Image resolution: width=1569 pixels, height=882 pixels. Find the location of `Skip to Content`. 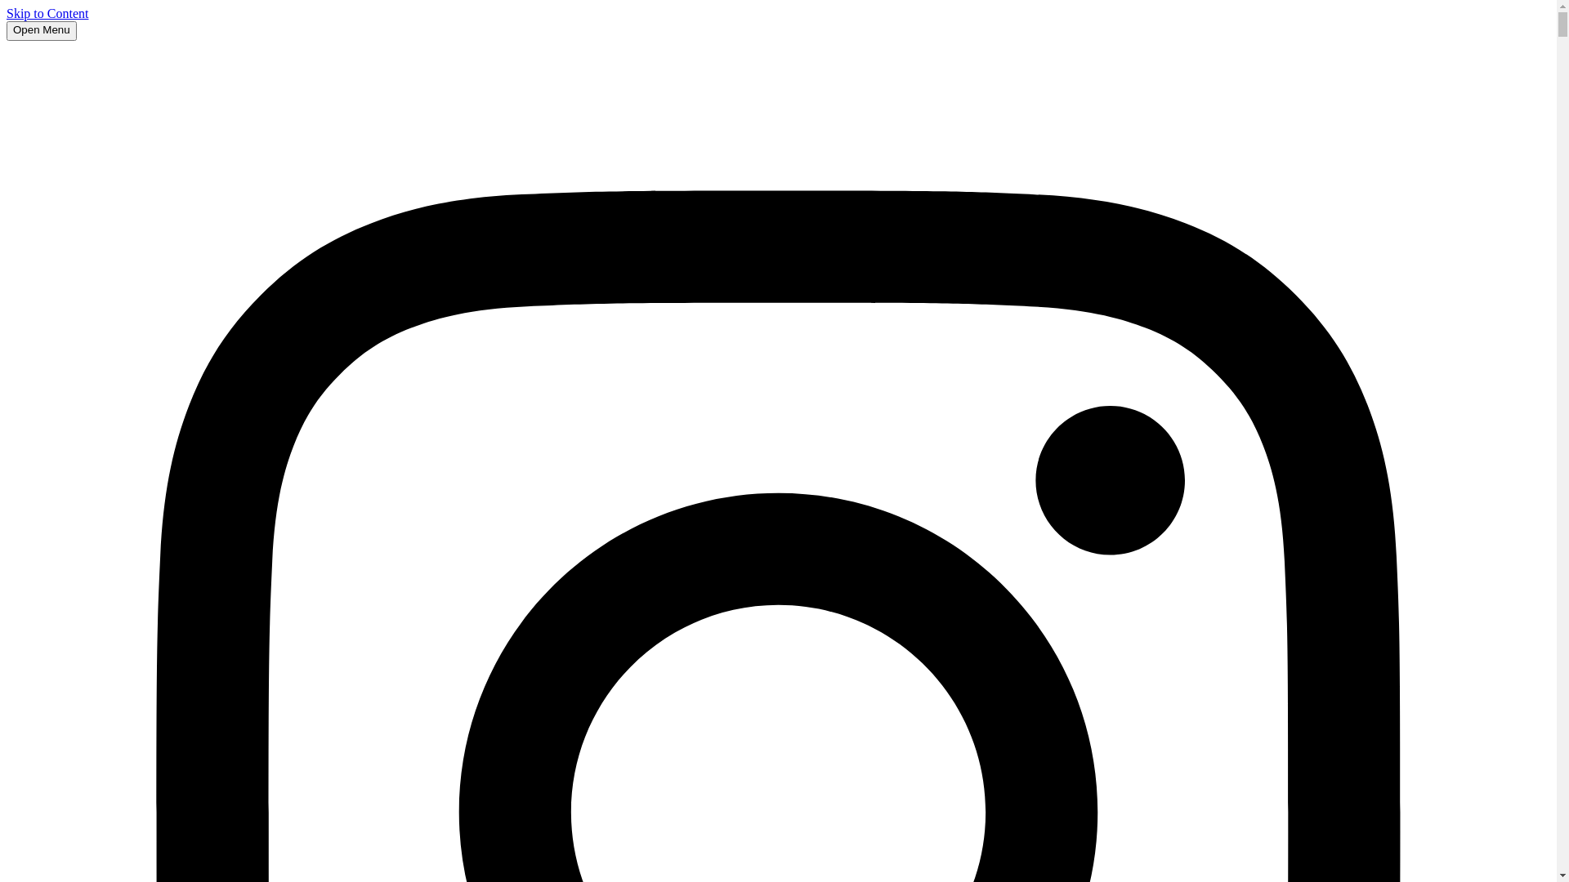

Skip to Content is located at coordinates (47, 13).